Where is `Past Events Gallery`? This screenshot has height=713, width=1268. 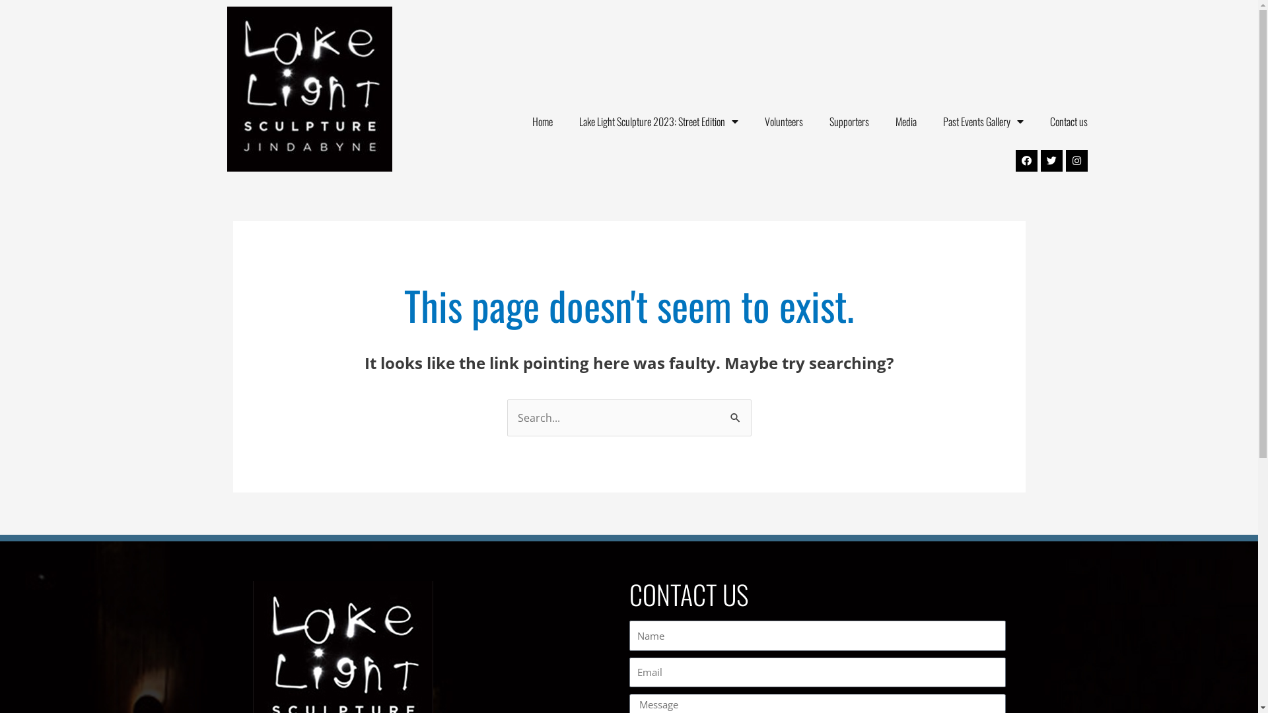 Past Events Gallery is located at coordinates (983, 121).